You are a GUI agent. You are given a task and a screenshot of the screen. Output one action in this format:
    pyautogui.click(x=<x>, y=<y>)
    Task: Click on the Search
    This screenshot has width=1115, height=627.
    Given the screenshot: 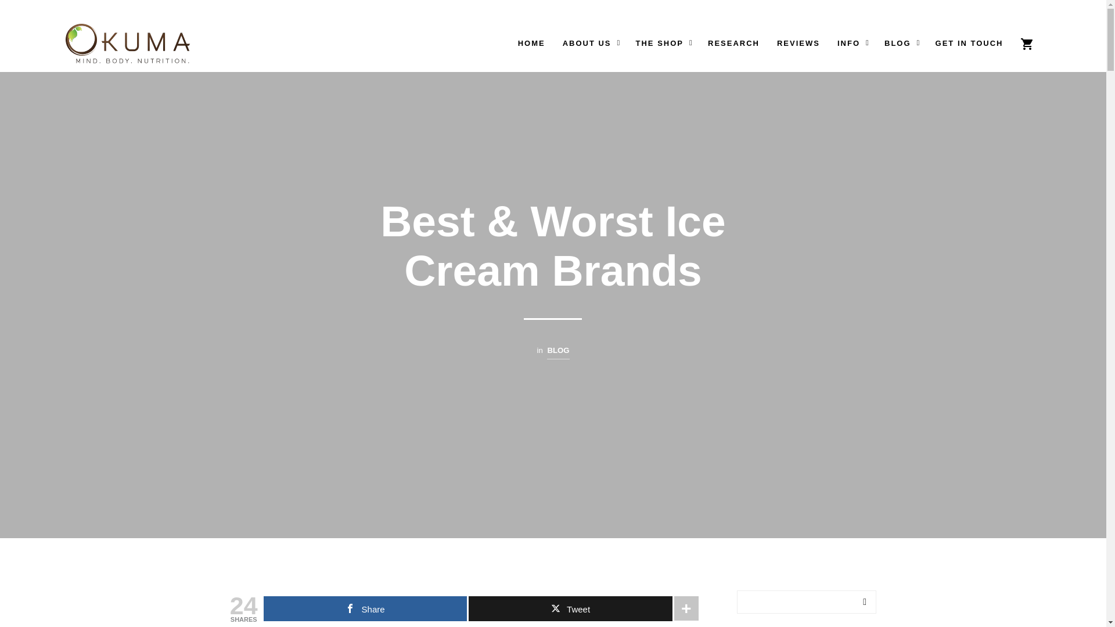 What is the action you would take?
    pyautogui.click(x=1002, y=118)
    